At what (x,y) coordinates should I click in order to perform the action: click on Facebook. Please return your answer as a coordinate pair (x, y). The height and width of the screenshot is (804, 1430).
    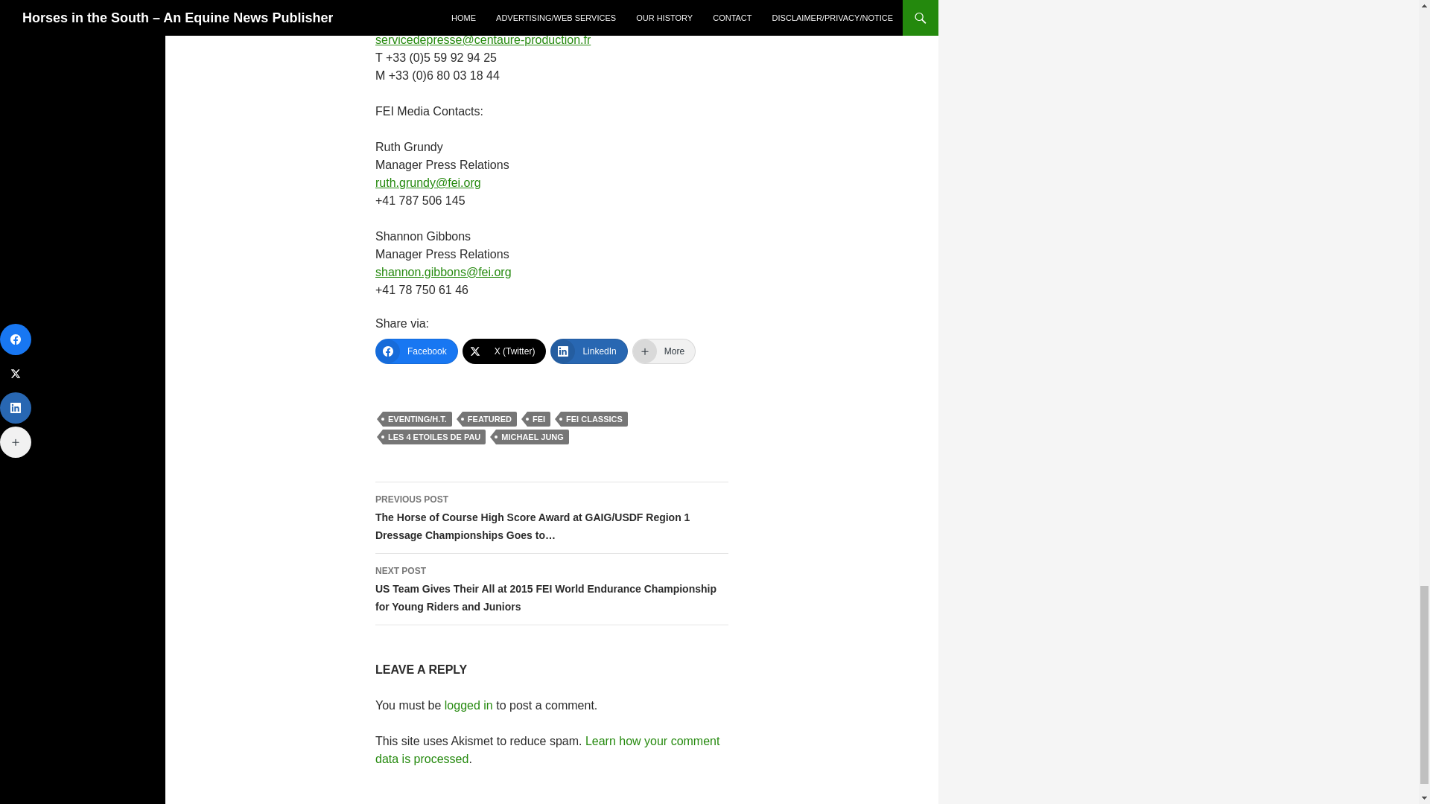
    Looking at the image, I should click on (416, 351).